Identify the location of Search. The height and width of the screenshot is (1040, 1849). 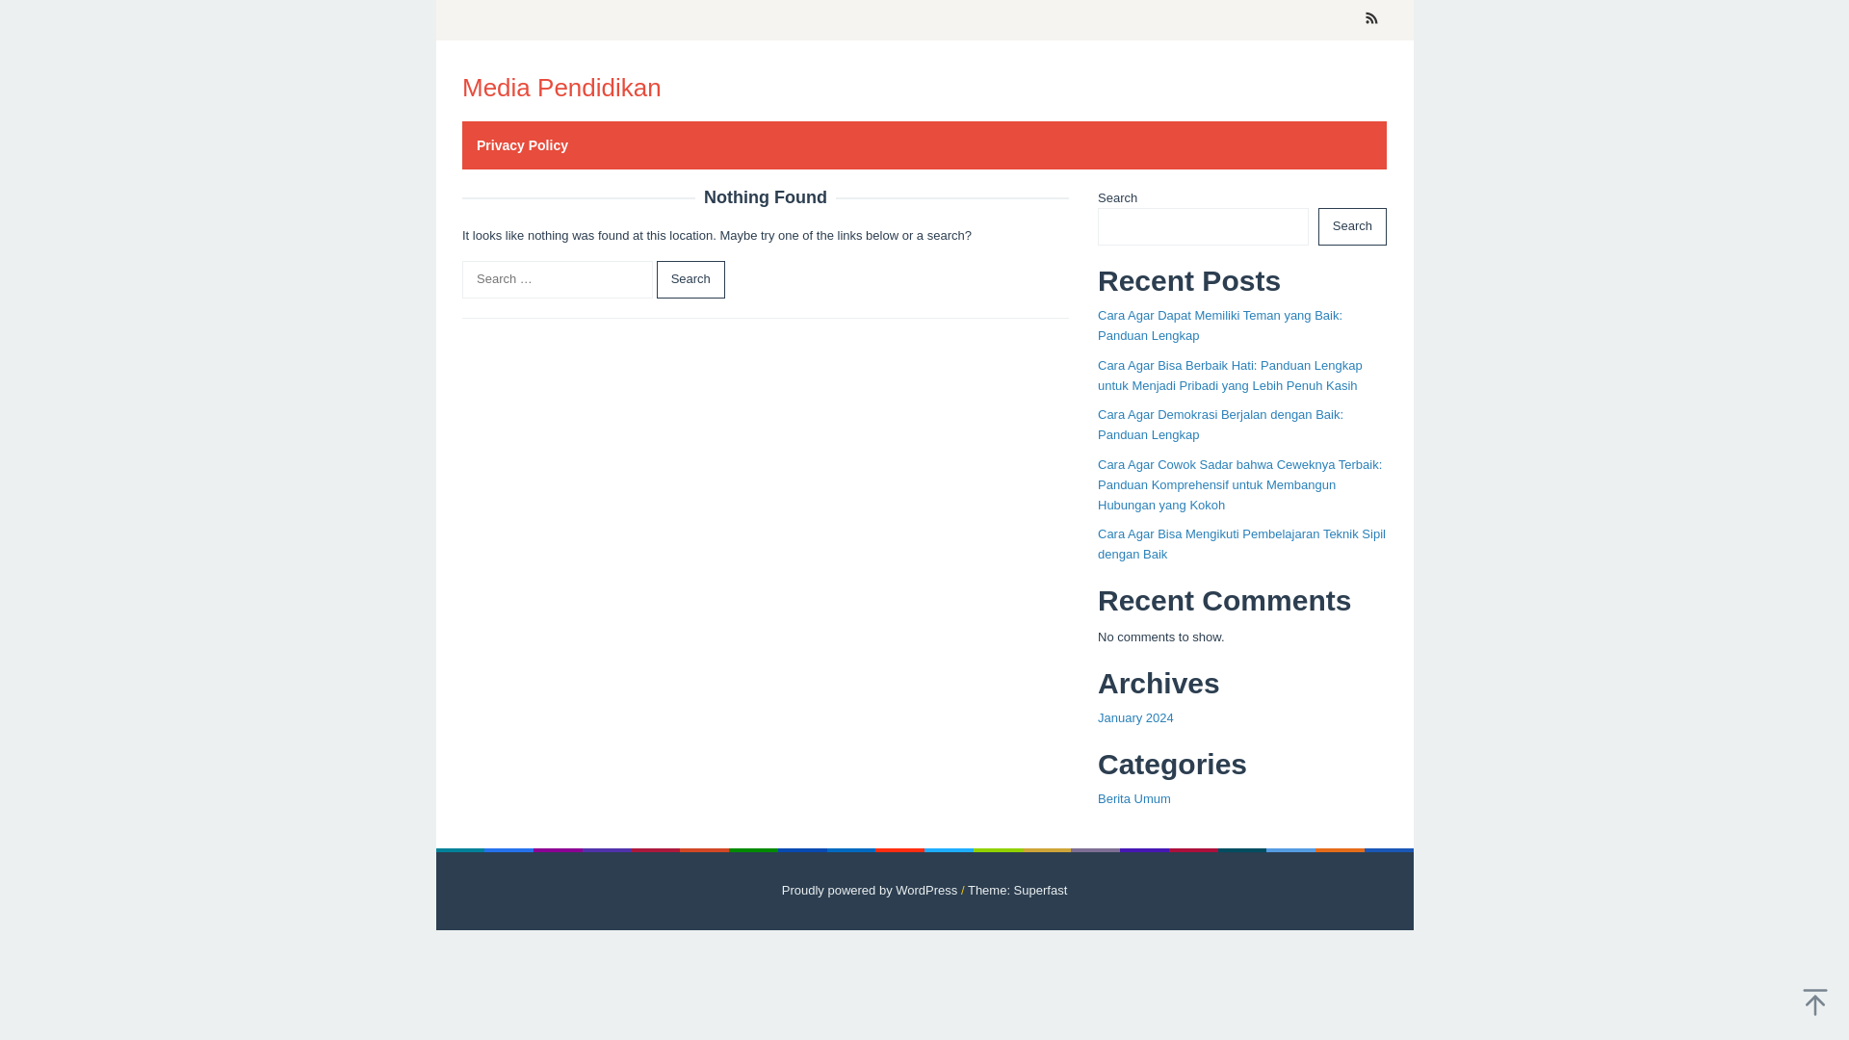
(1352, 226).